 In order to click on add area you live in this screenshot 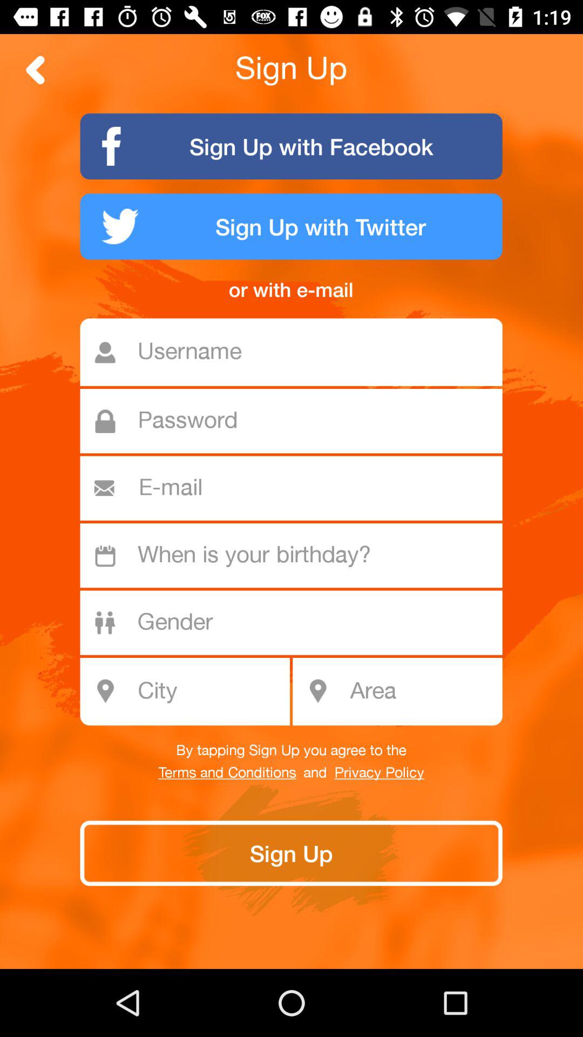, I will do `click(422, 691)`.